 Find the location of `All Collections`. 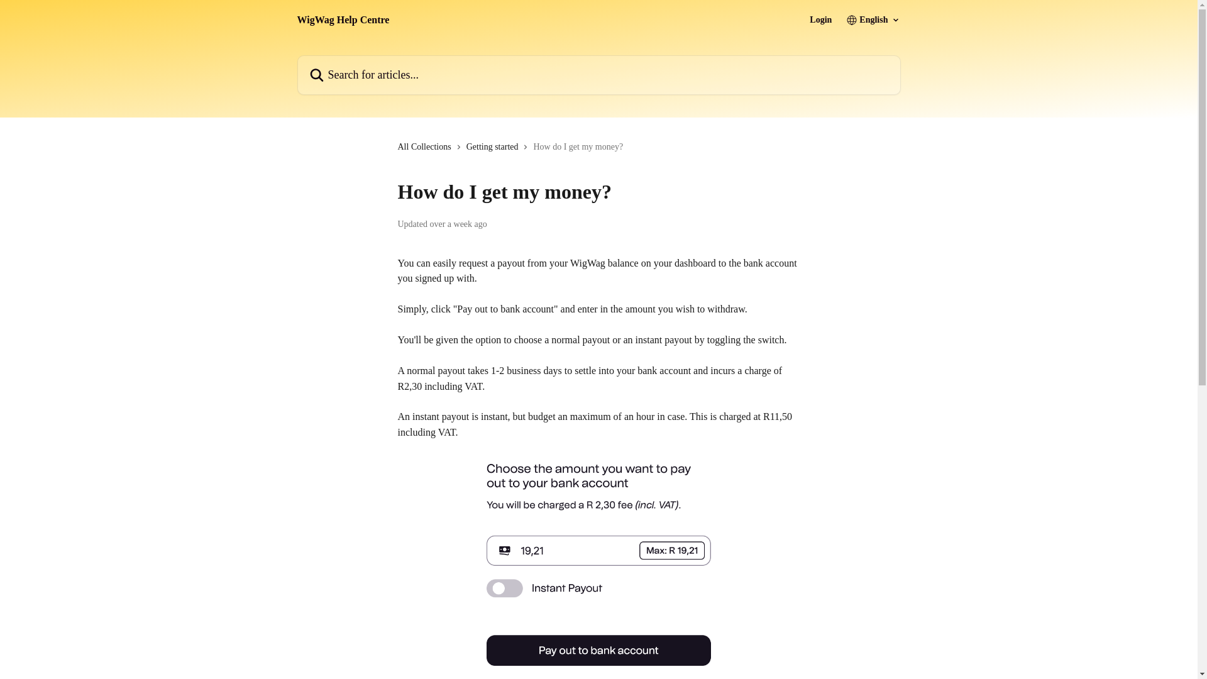

All Collections is located at coordinates (426, 147).